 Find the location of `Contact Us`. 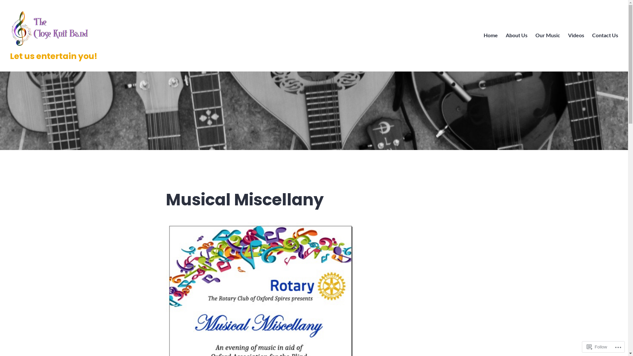

Contact Us is located at coordinates (605, 36).